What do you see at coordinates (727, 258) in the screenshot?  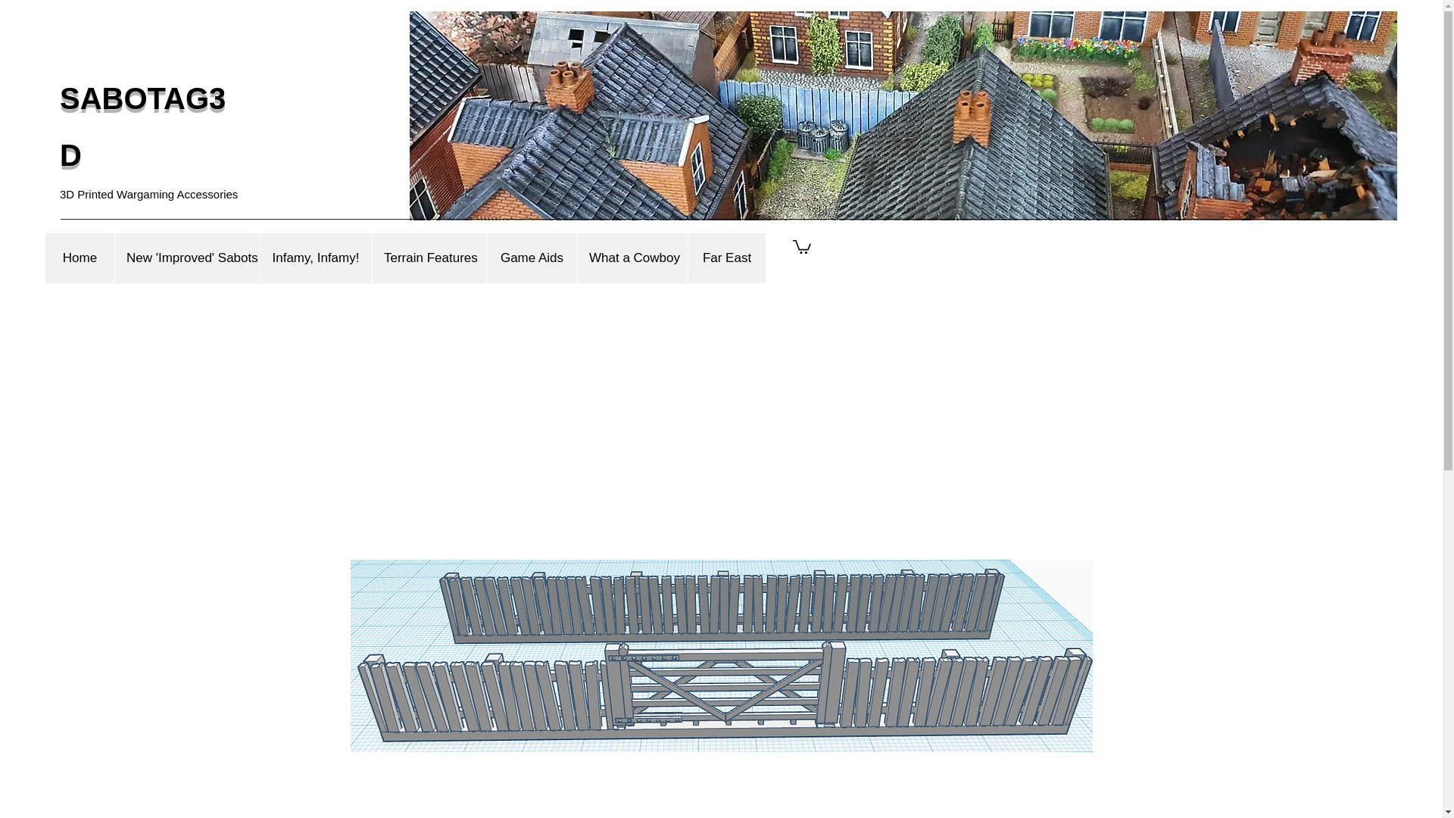 I see `Far East` at bounding box center [727, 258].